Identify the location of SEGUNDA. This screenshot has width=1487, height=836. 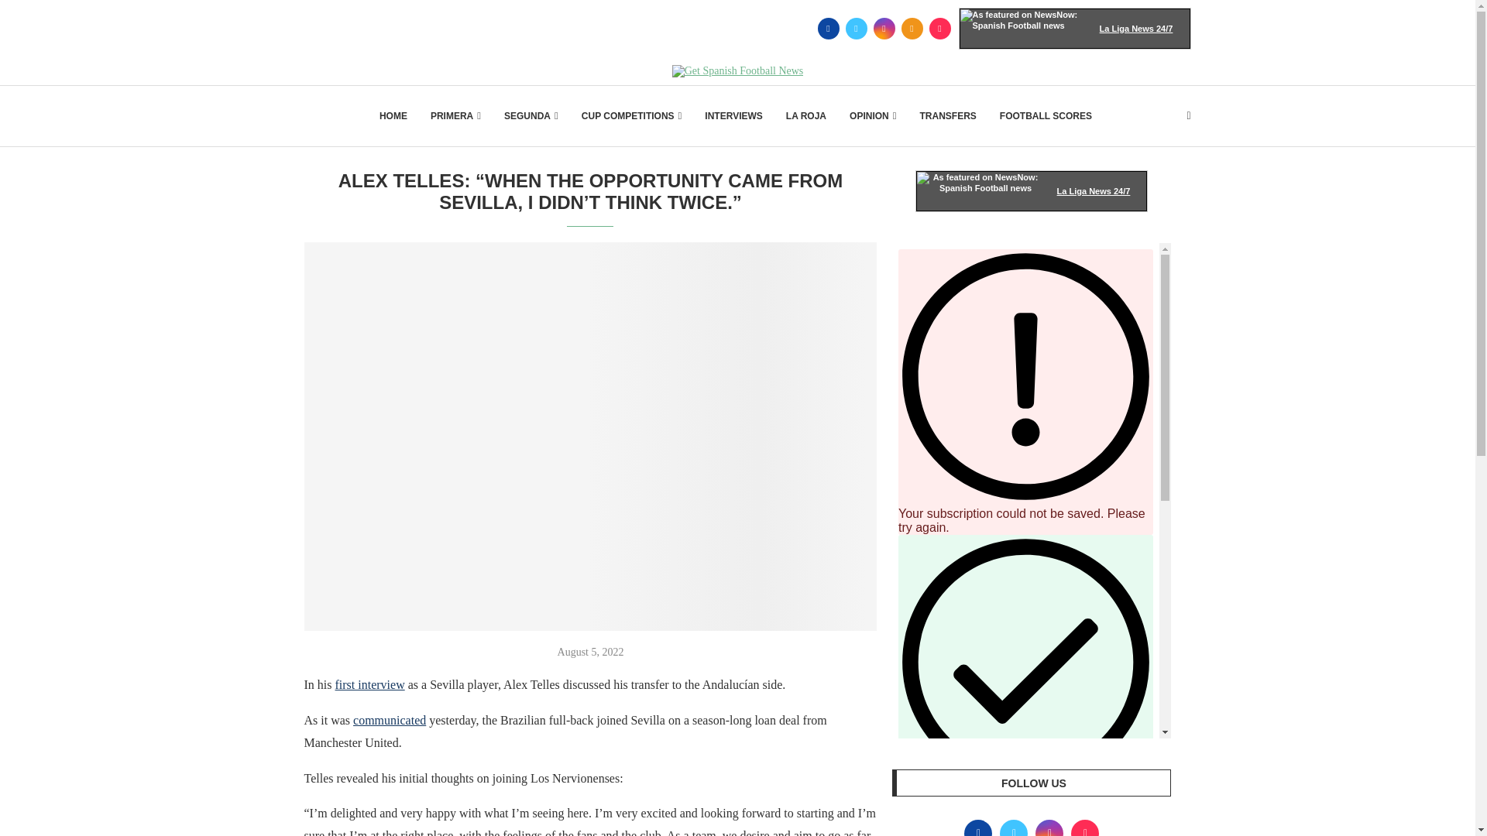
(531, 116).